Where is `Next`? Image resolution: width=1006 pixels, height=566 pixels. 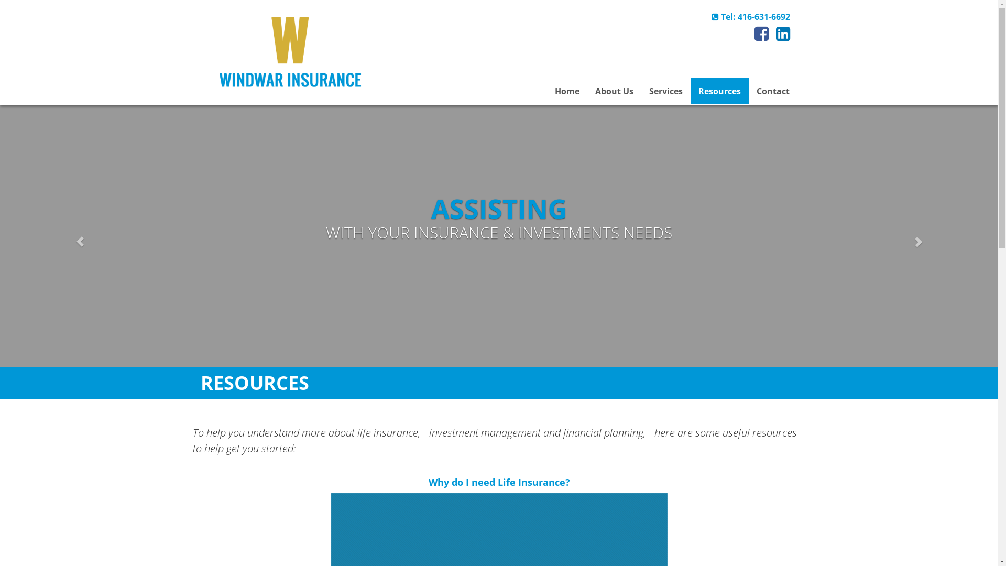 Next is located at coordinates (923, 236).